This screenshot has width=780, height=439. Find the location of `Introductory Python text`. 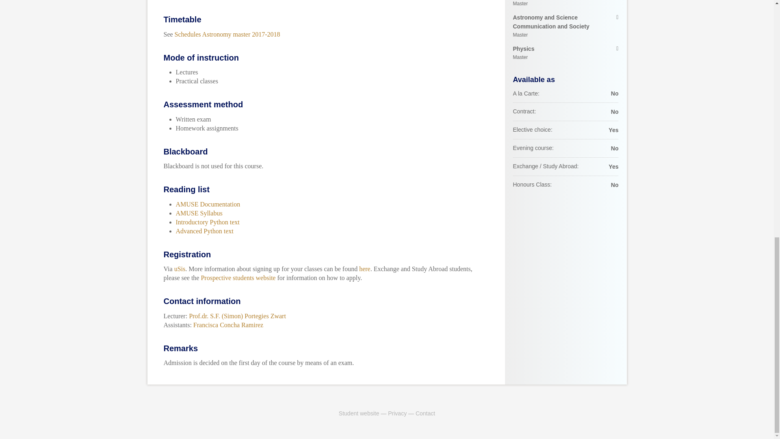

Introductory Python text is located at coordinates (227, 34).